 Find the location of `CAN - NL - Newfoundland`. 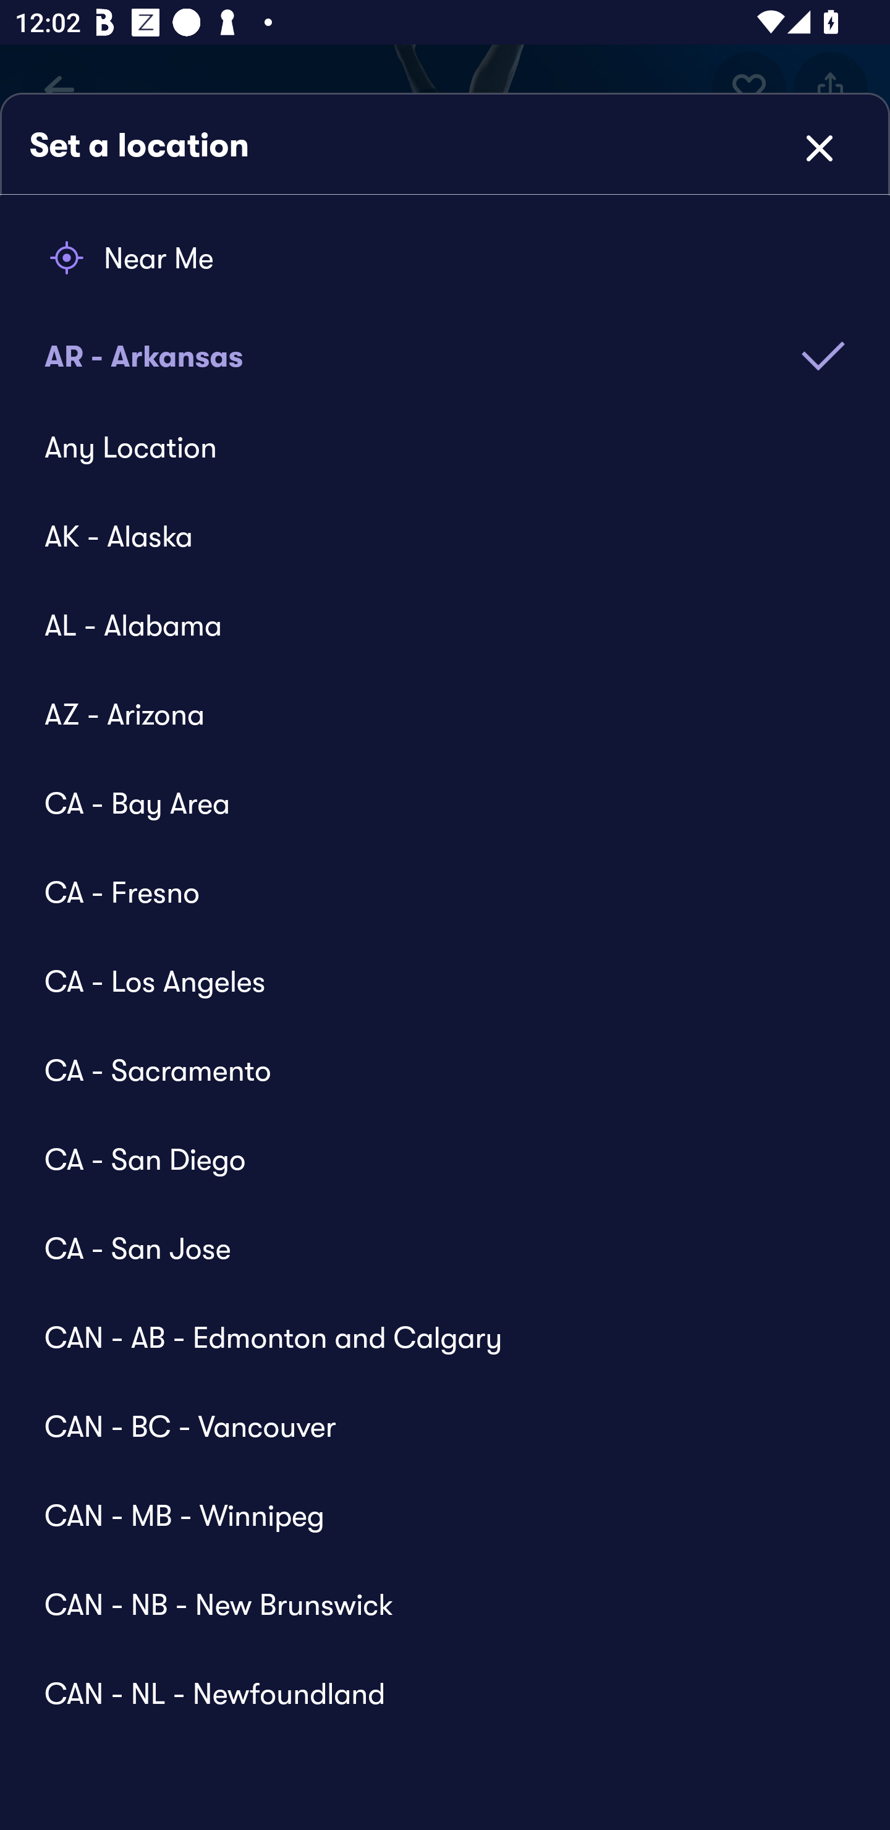

CAN - NL - Newfoundland is located at coordinates (430, 1682).